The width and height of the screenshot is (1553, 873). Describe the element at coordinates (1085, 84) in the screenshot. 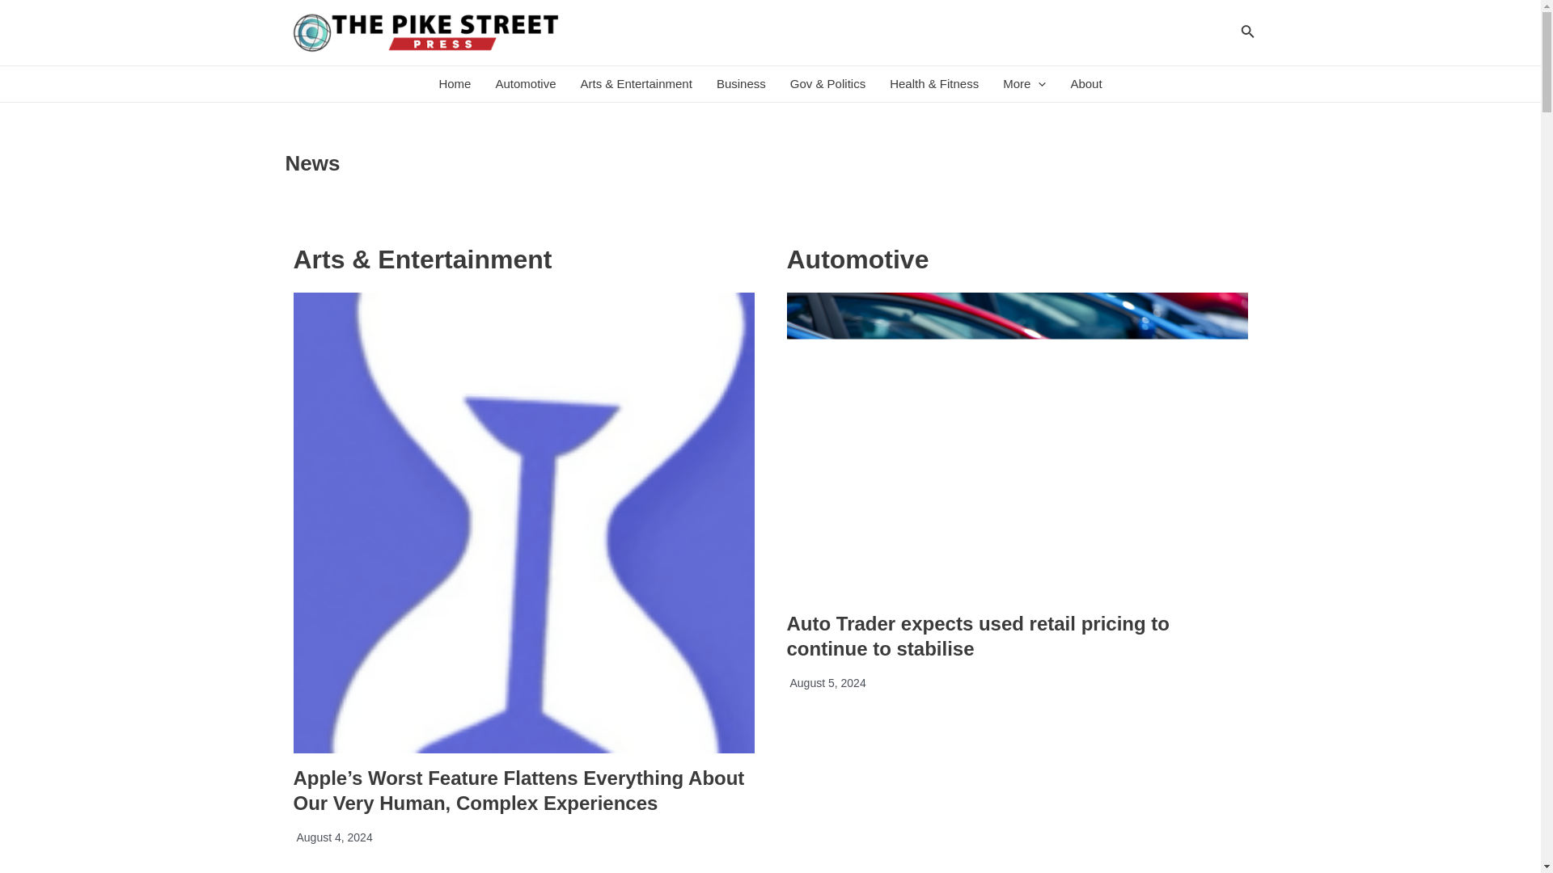

I see `About` at that location.